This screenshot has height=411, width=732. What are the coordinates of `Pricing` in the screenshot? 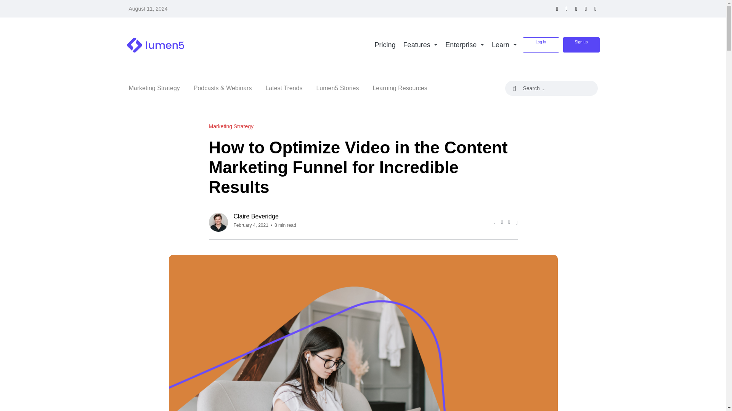 It's located at (385, 45).